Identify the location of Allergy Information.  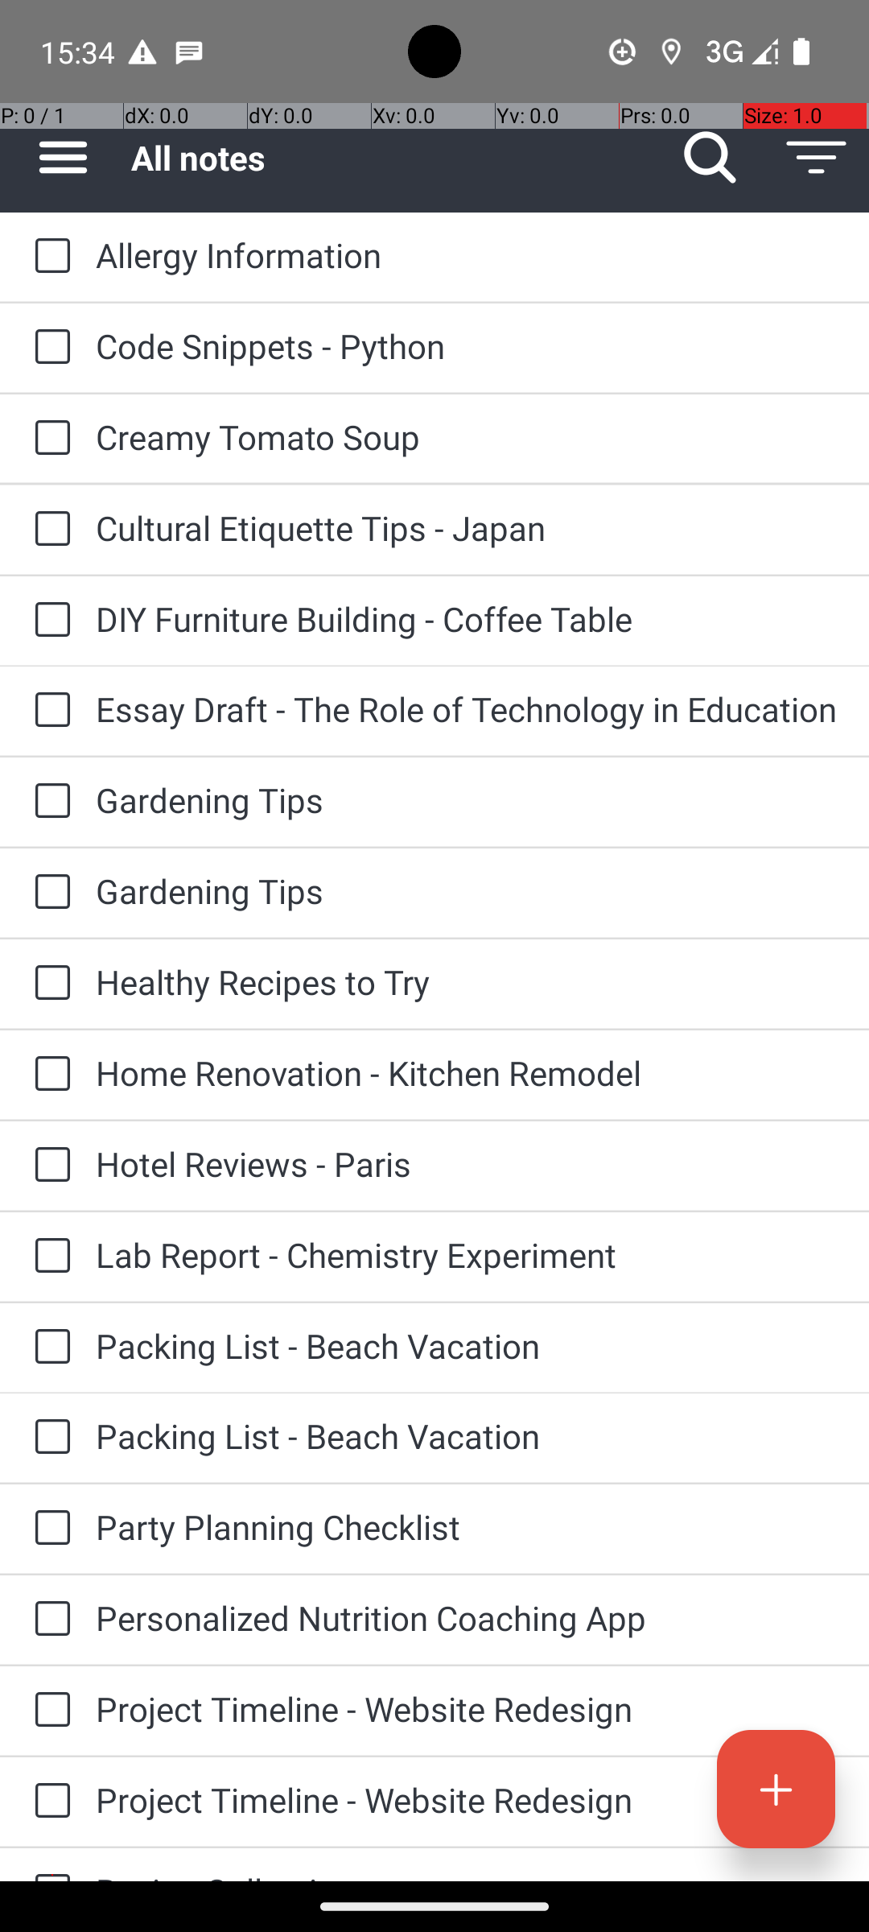
(467, 254).